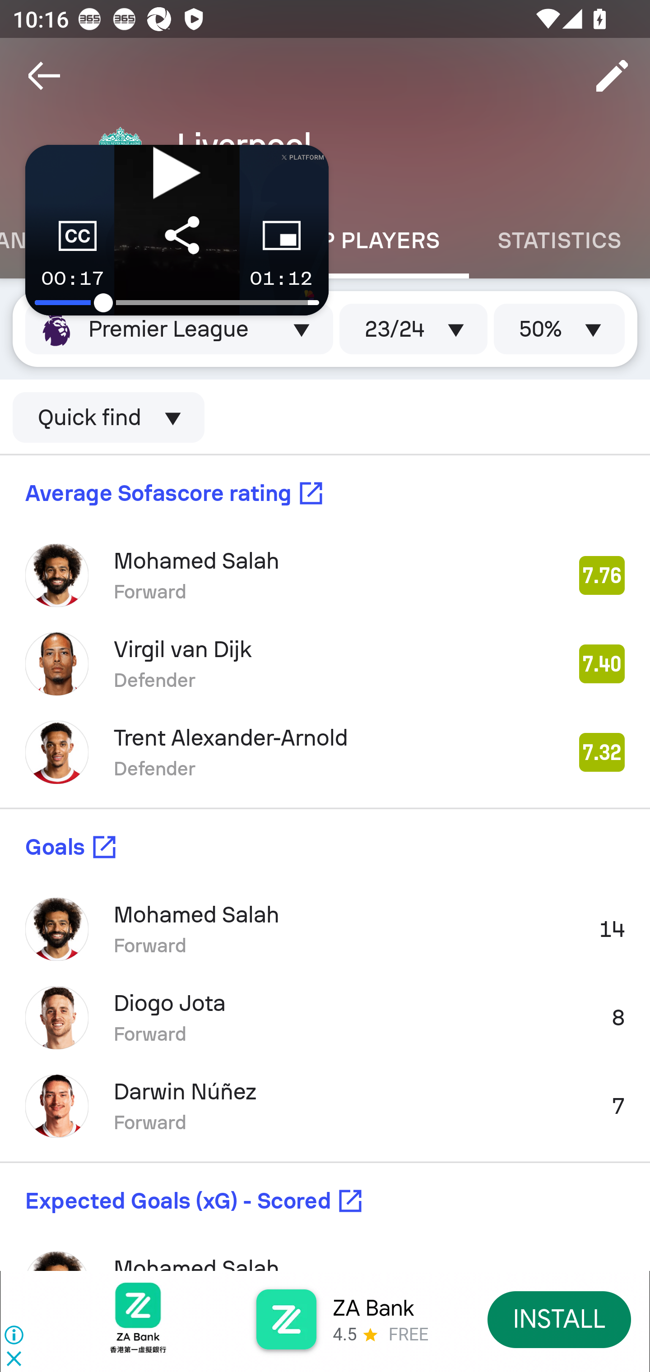  What do you see at coordinates (325, 418) in the screenshot?
I see `Quick find` at bounding box center [325, 418].